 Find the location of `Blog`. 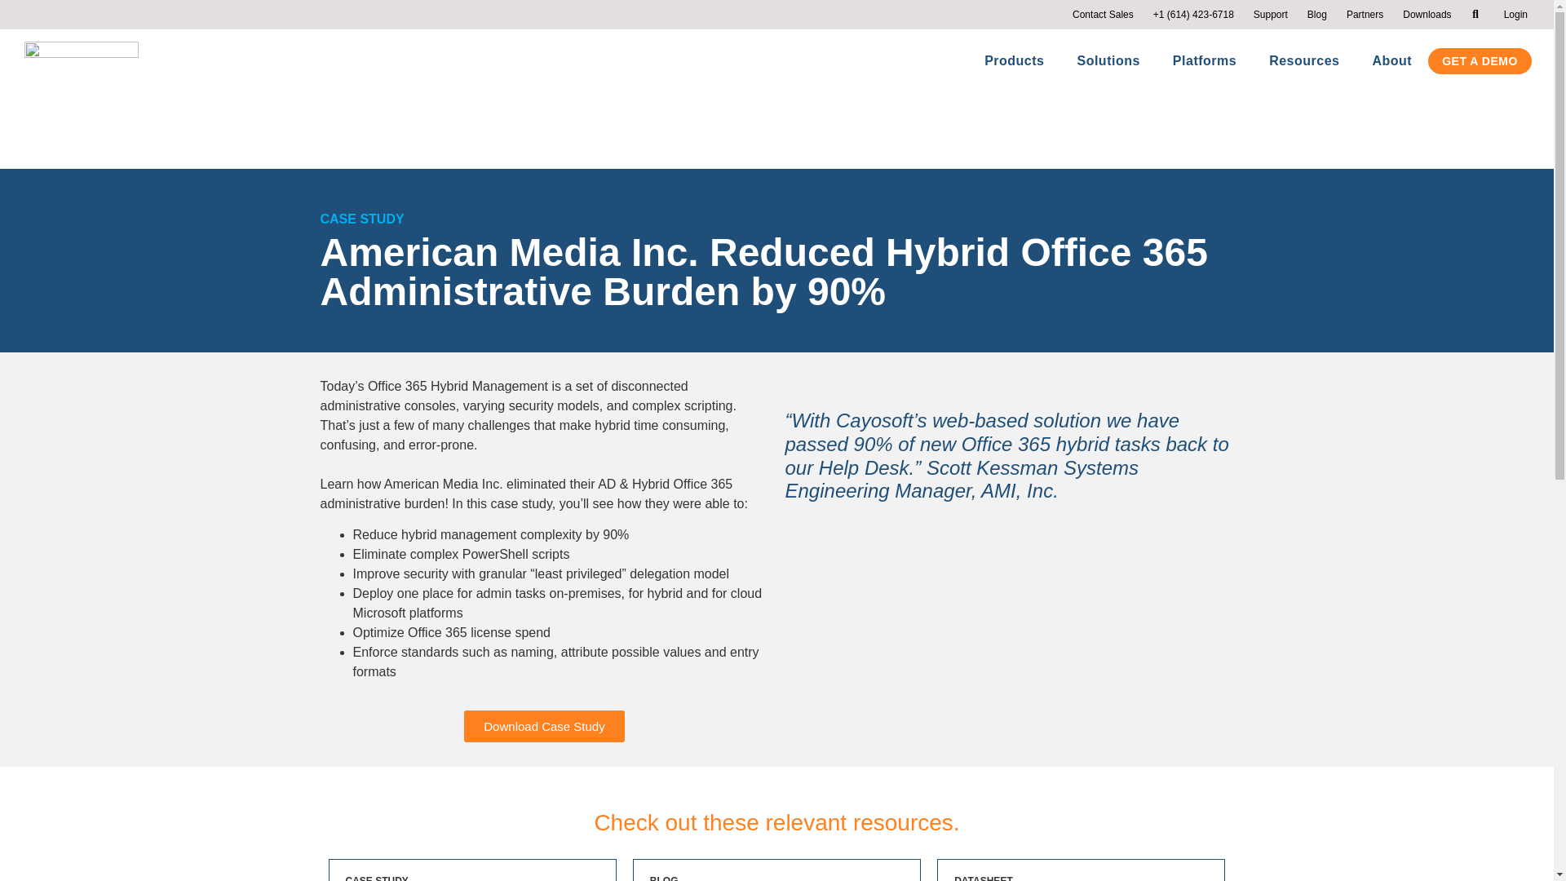

Blog is located at coordinates (1317, 15).